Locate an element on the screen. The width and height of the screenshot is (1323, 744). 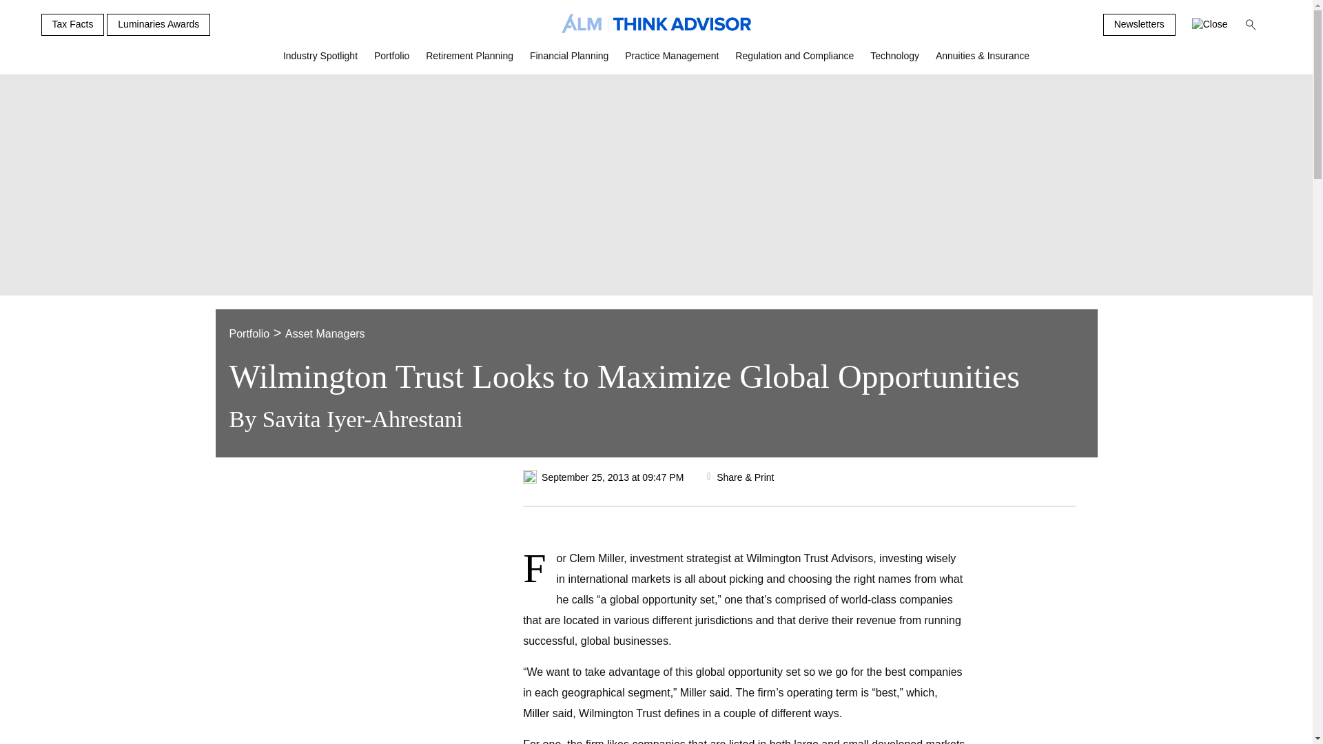
Industry Spotlight is located at coordinates (320, 61).